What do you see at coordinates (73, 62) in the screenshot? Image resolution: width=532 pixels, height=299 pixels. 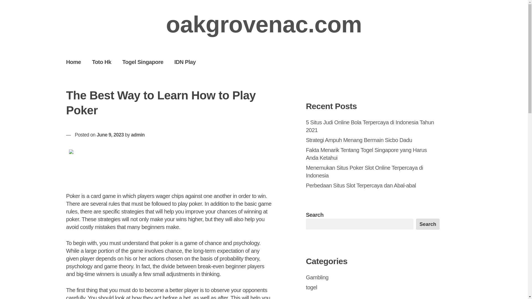 I see `Home` at bounding box center [73, 62].